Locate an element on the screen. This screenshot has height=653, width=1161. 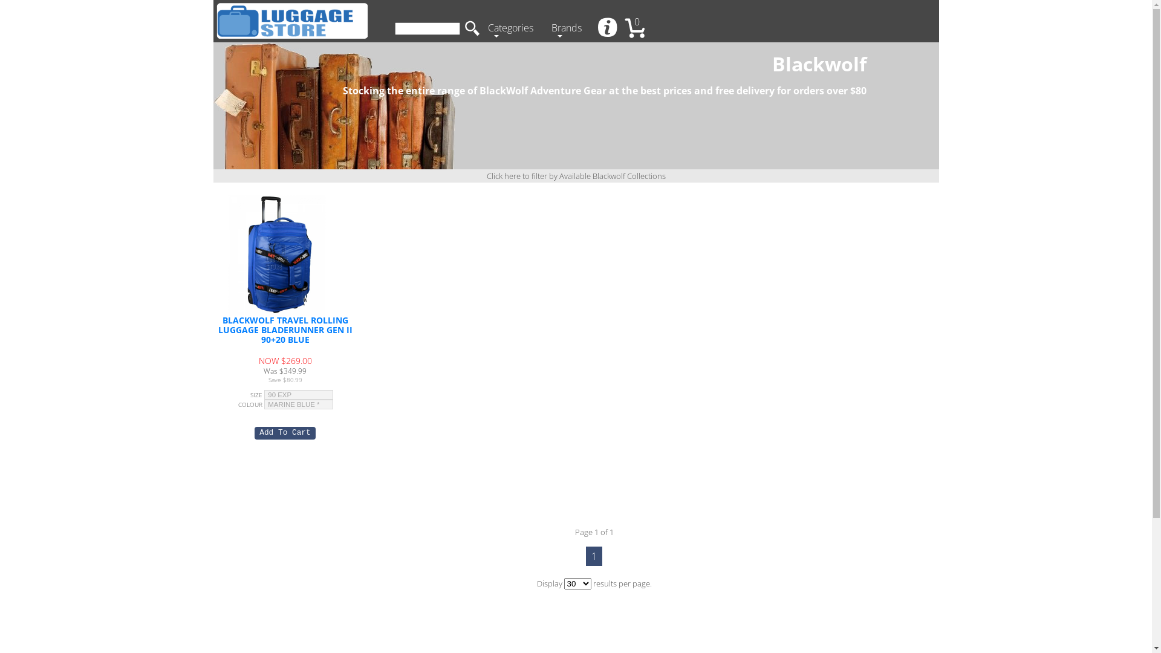
LuggageStore is located at coordinates (292, 21).